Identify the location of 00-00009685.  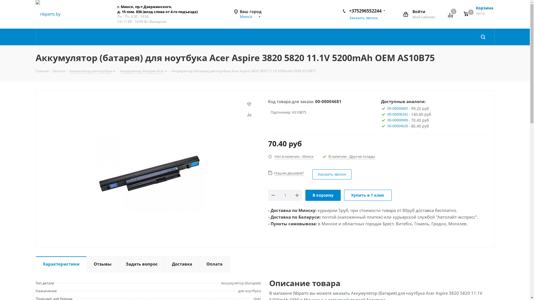
(398, 108).